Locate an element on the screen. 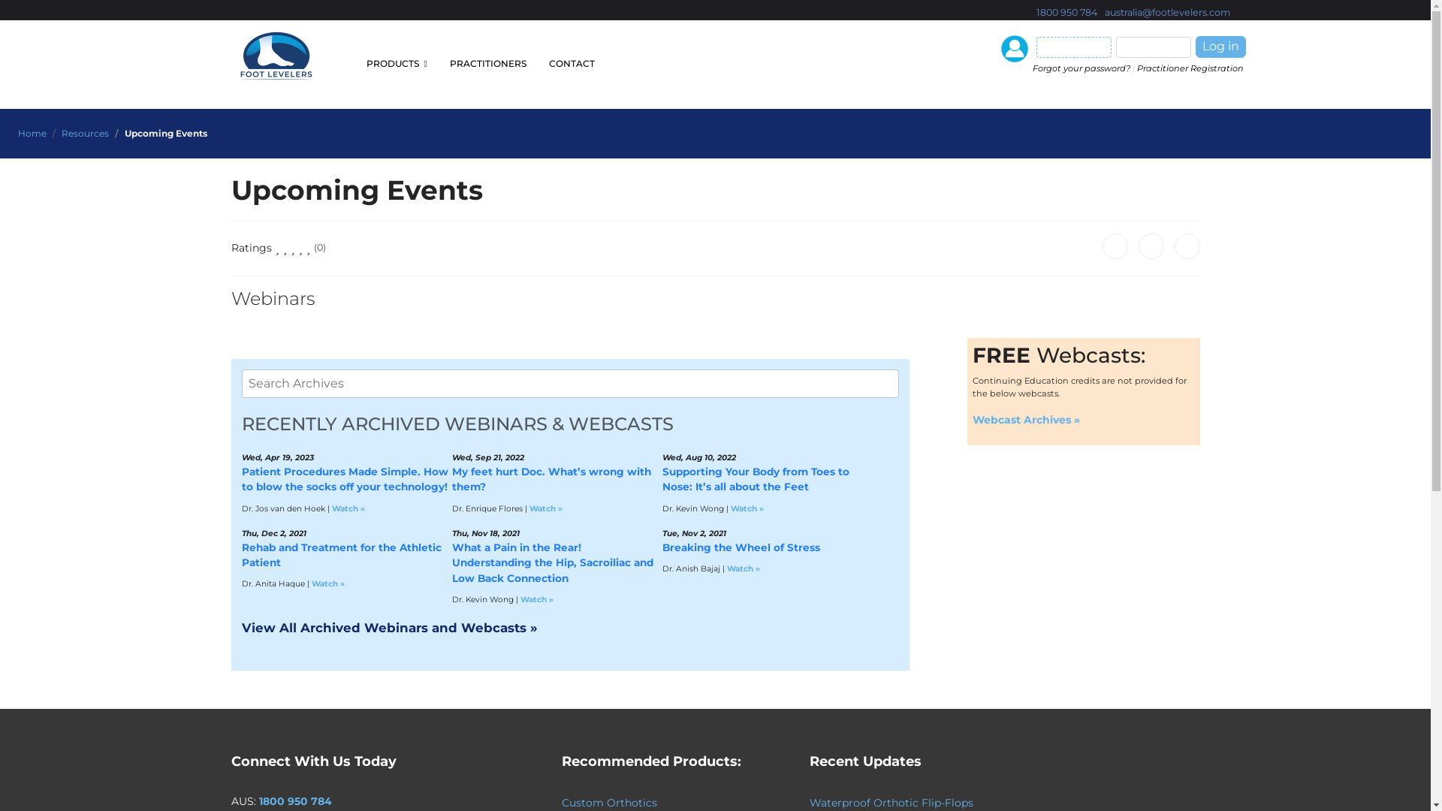 The image size is (1442, 811). Rehab and Treatment for the Athletic Patient is located at coordinates (342, 556).